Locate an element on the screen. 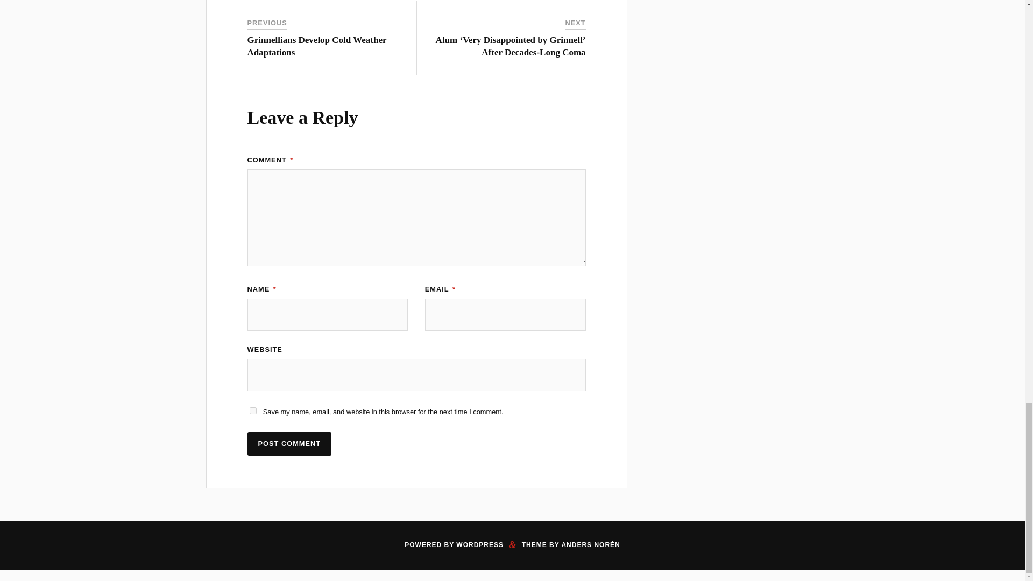  Post Comment is located at coordinates (289, 444).